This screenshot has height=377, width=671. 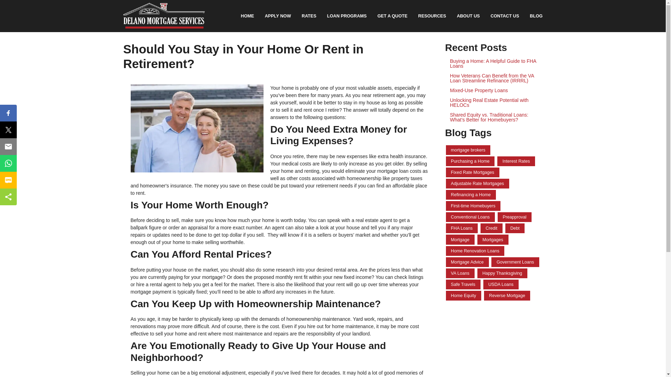 What do you see at coordinates (468, 16) in the screenshot?
I see `ABOUT US` at bounding box center [468, 16].